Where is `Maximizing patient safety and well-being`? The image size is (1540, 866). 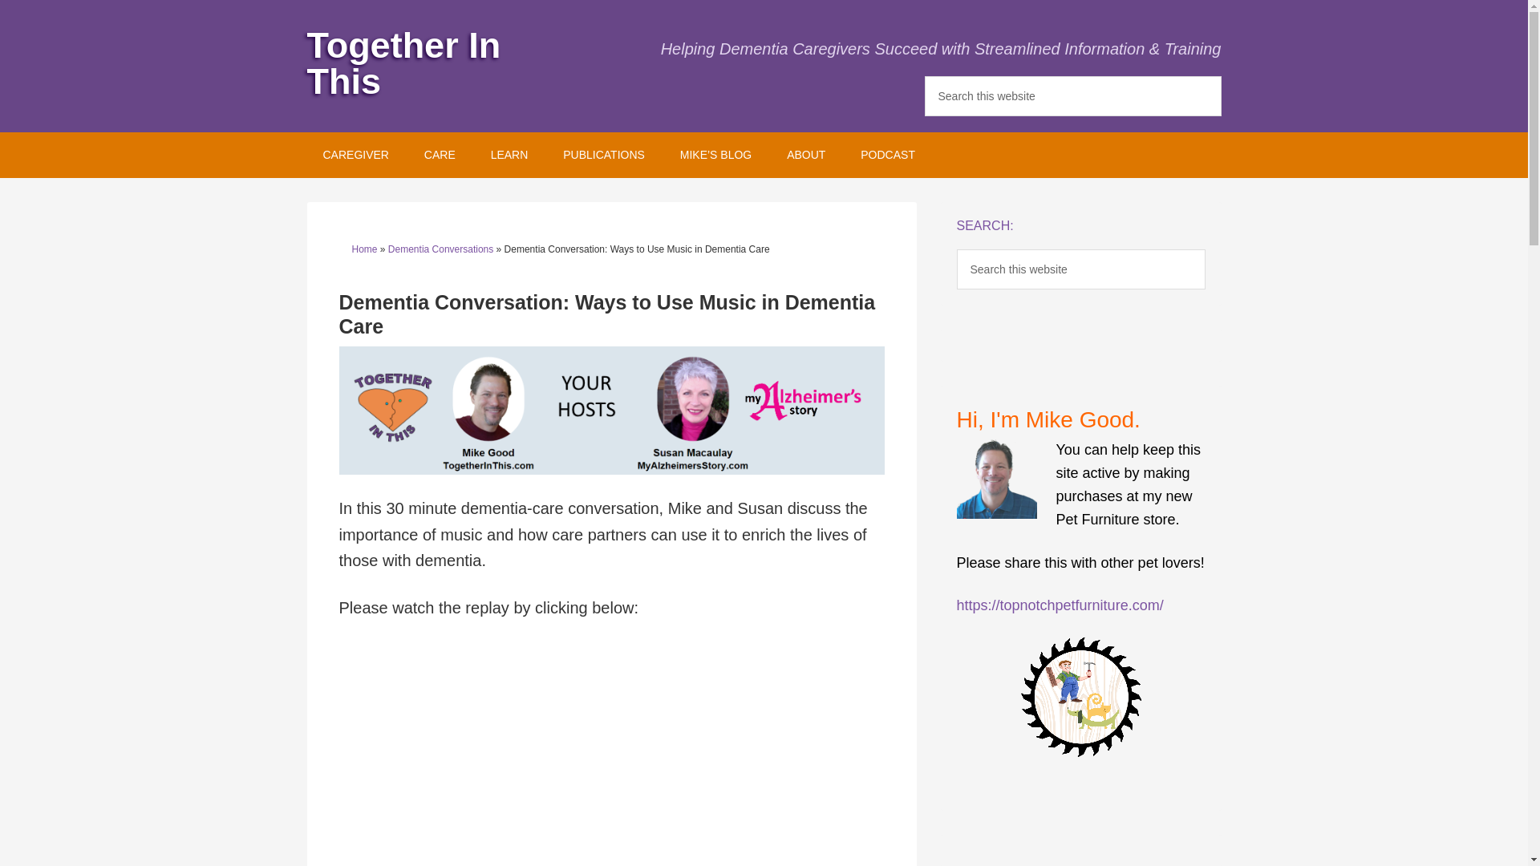 Maximizing patient safety and well-being is located at coordinates (440, 156).